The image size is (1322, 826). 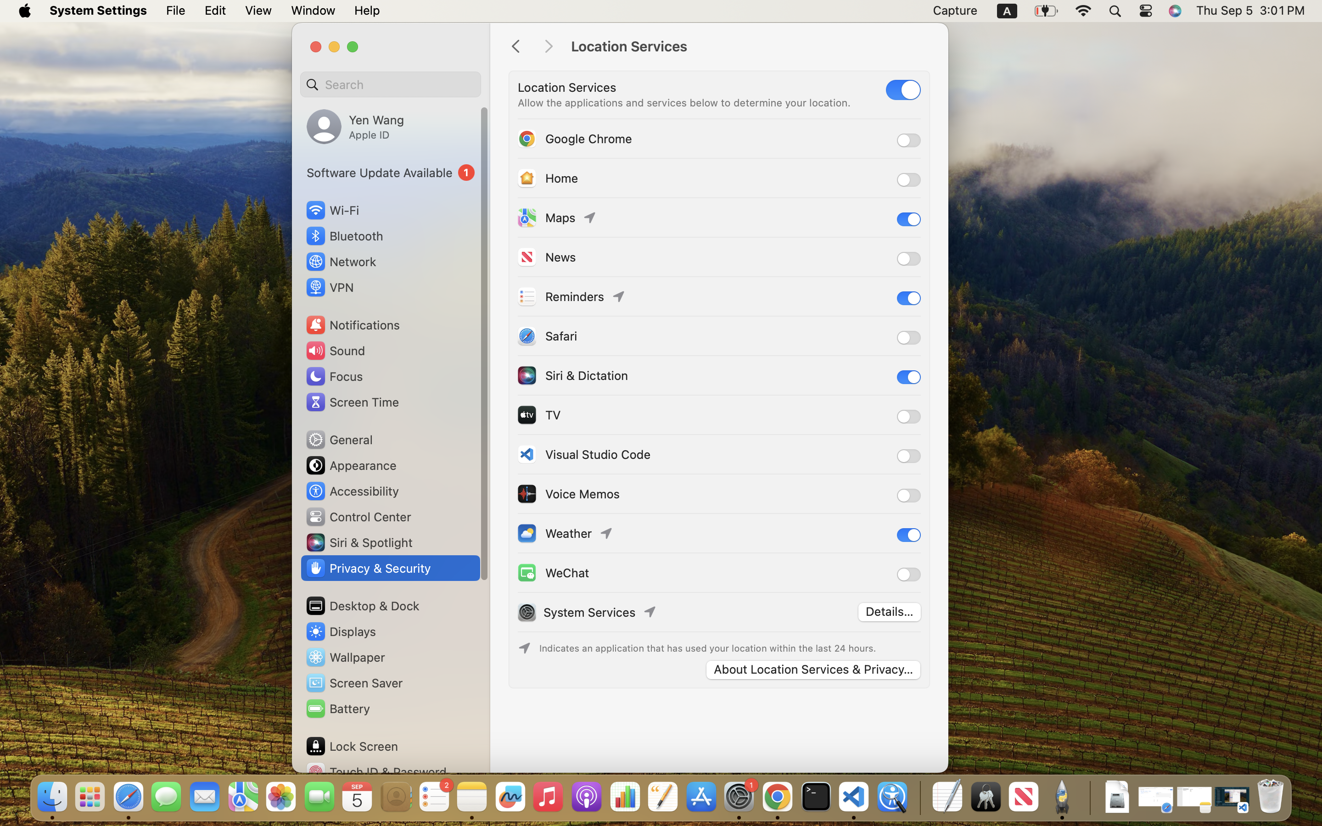 What do you see at coordinates (352, 746) in the screenshot?
I see `Lock Screen` at bounding box center [352, 746].